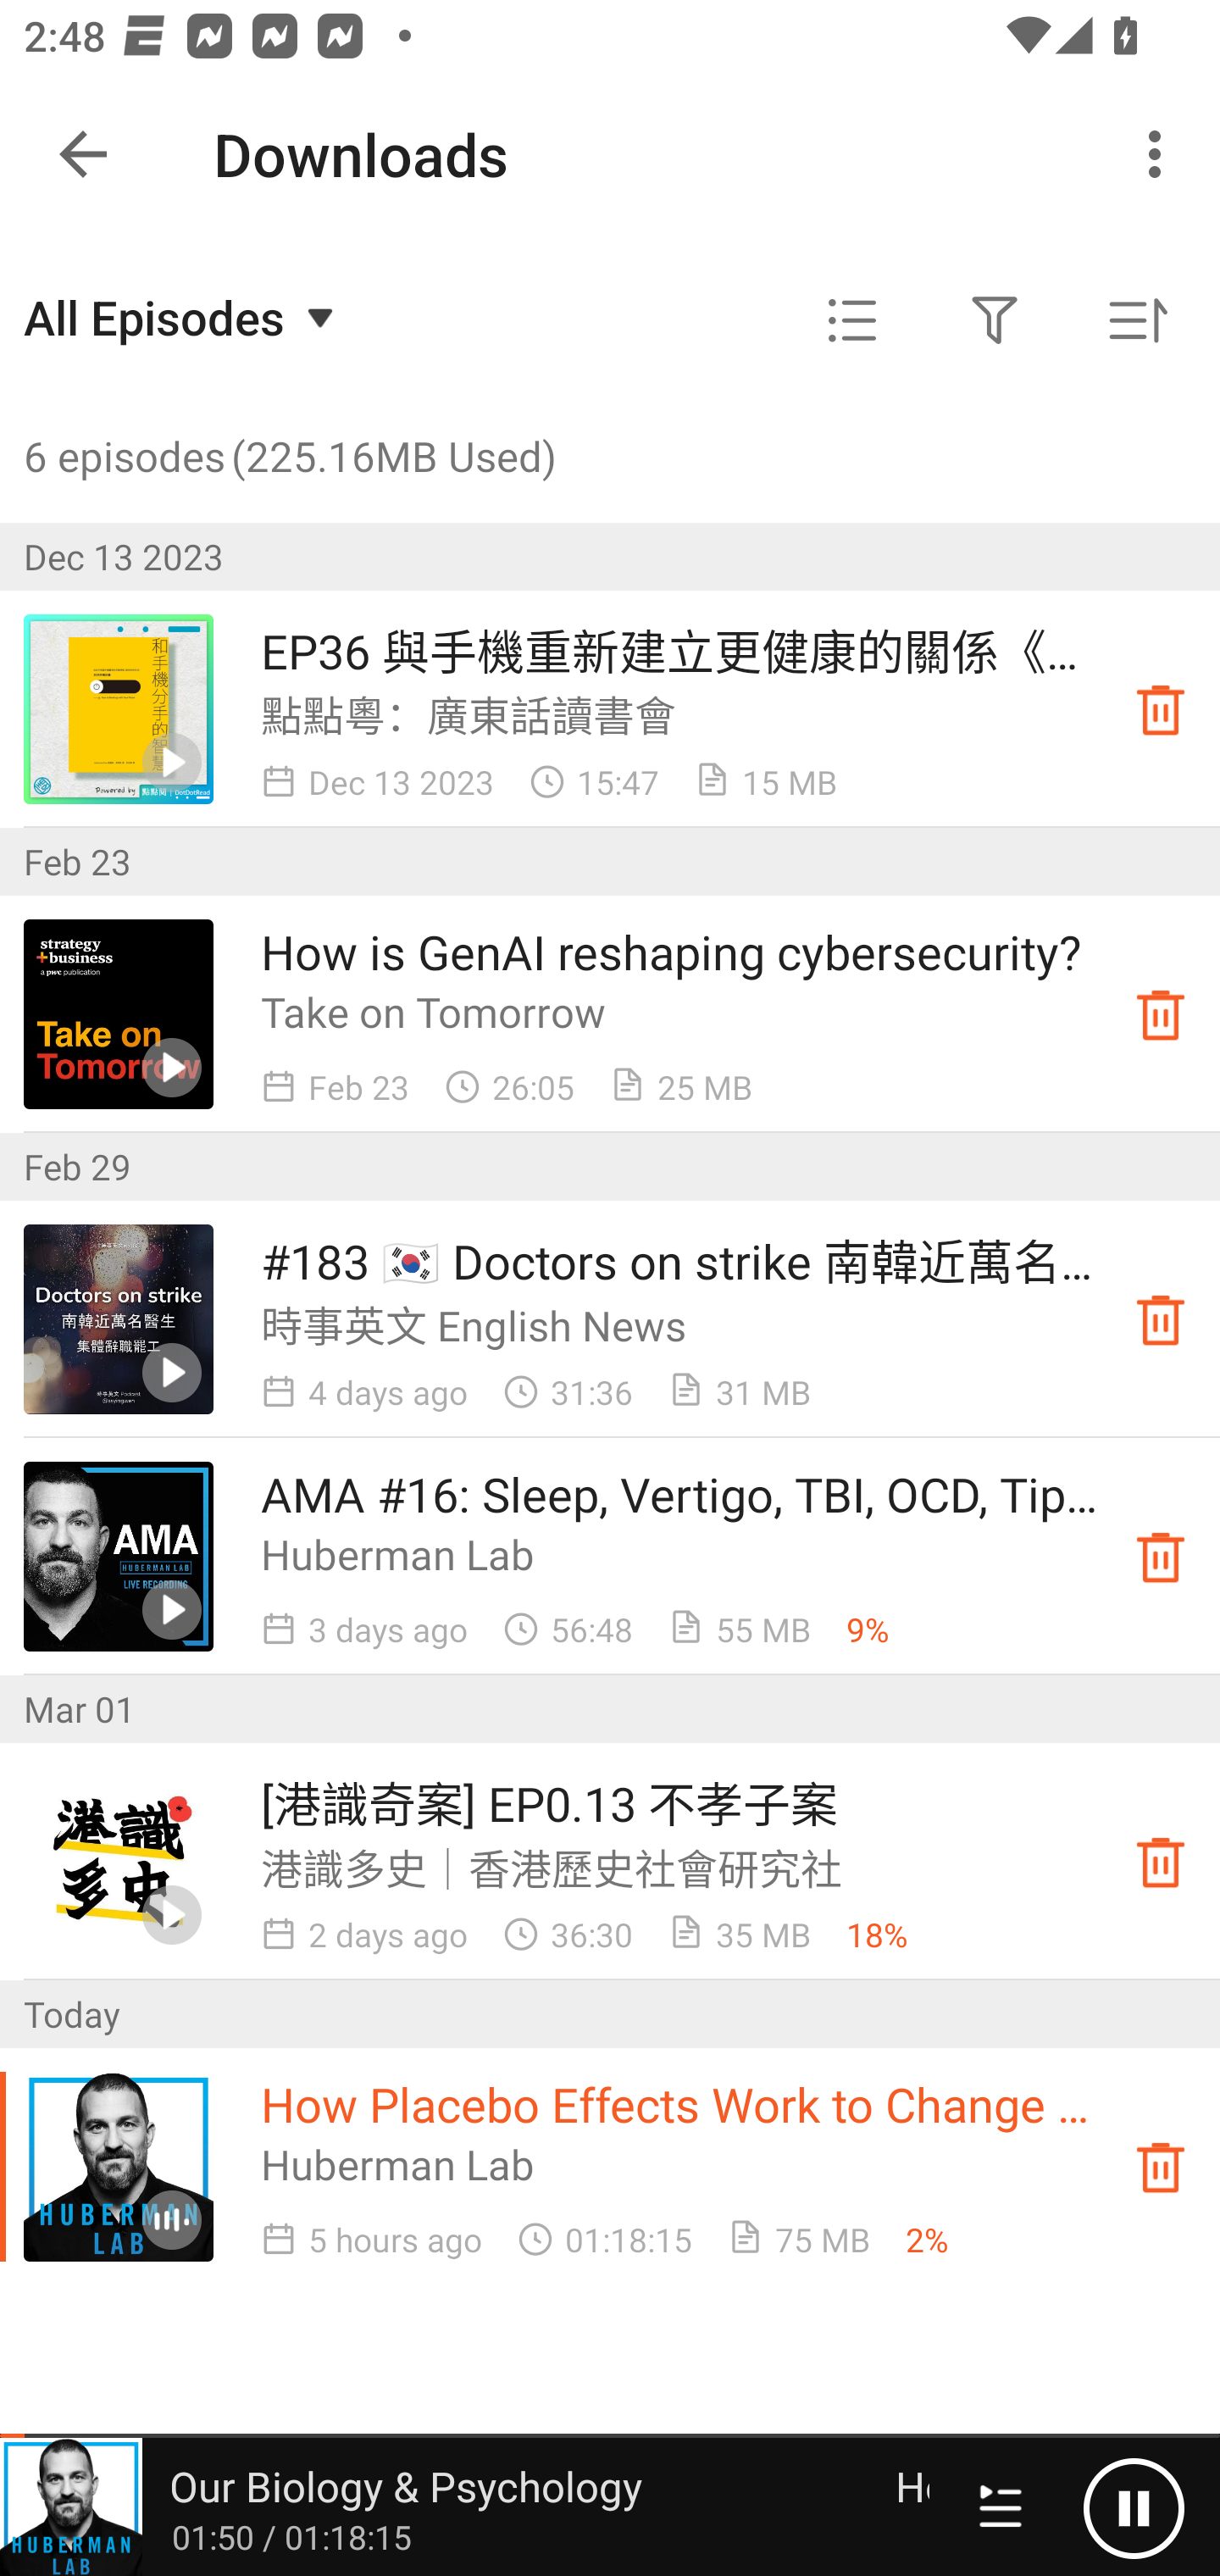 This screenshot has width=1220, height=2576. I want to click on Downloaded, so click(1161, 1319).